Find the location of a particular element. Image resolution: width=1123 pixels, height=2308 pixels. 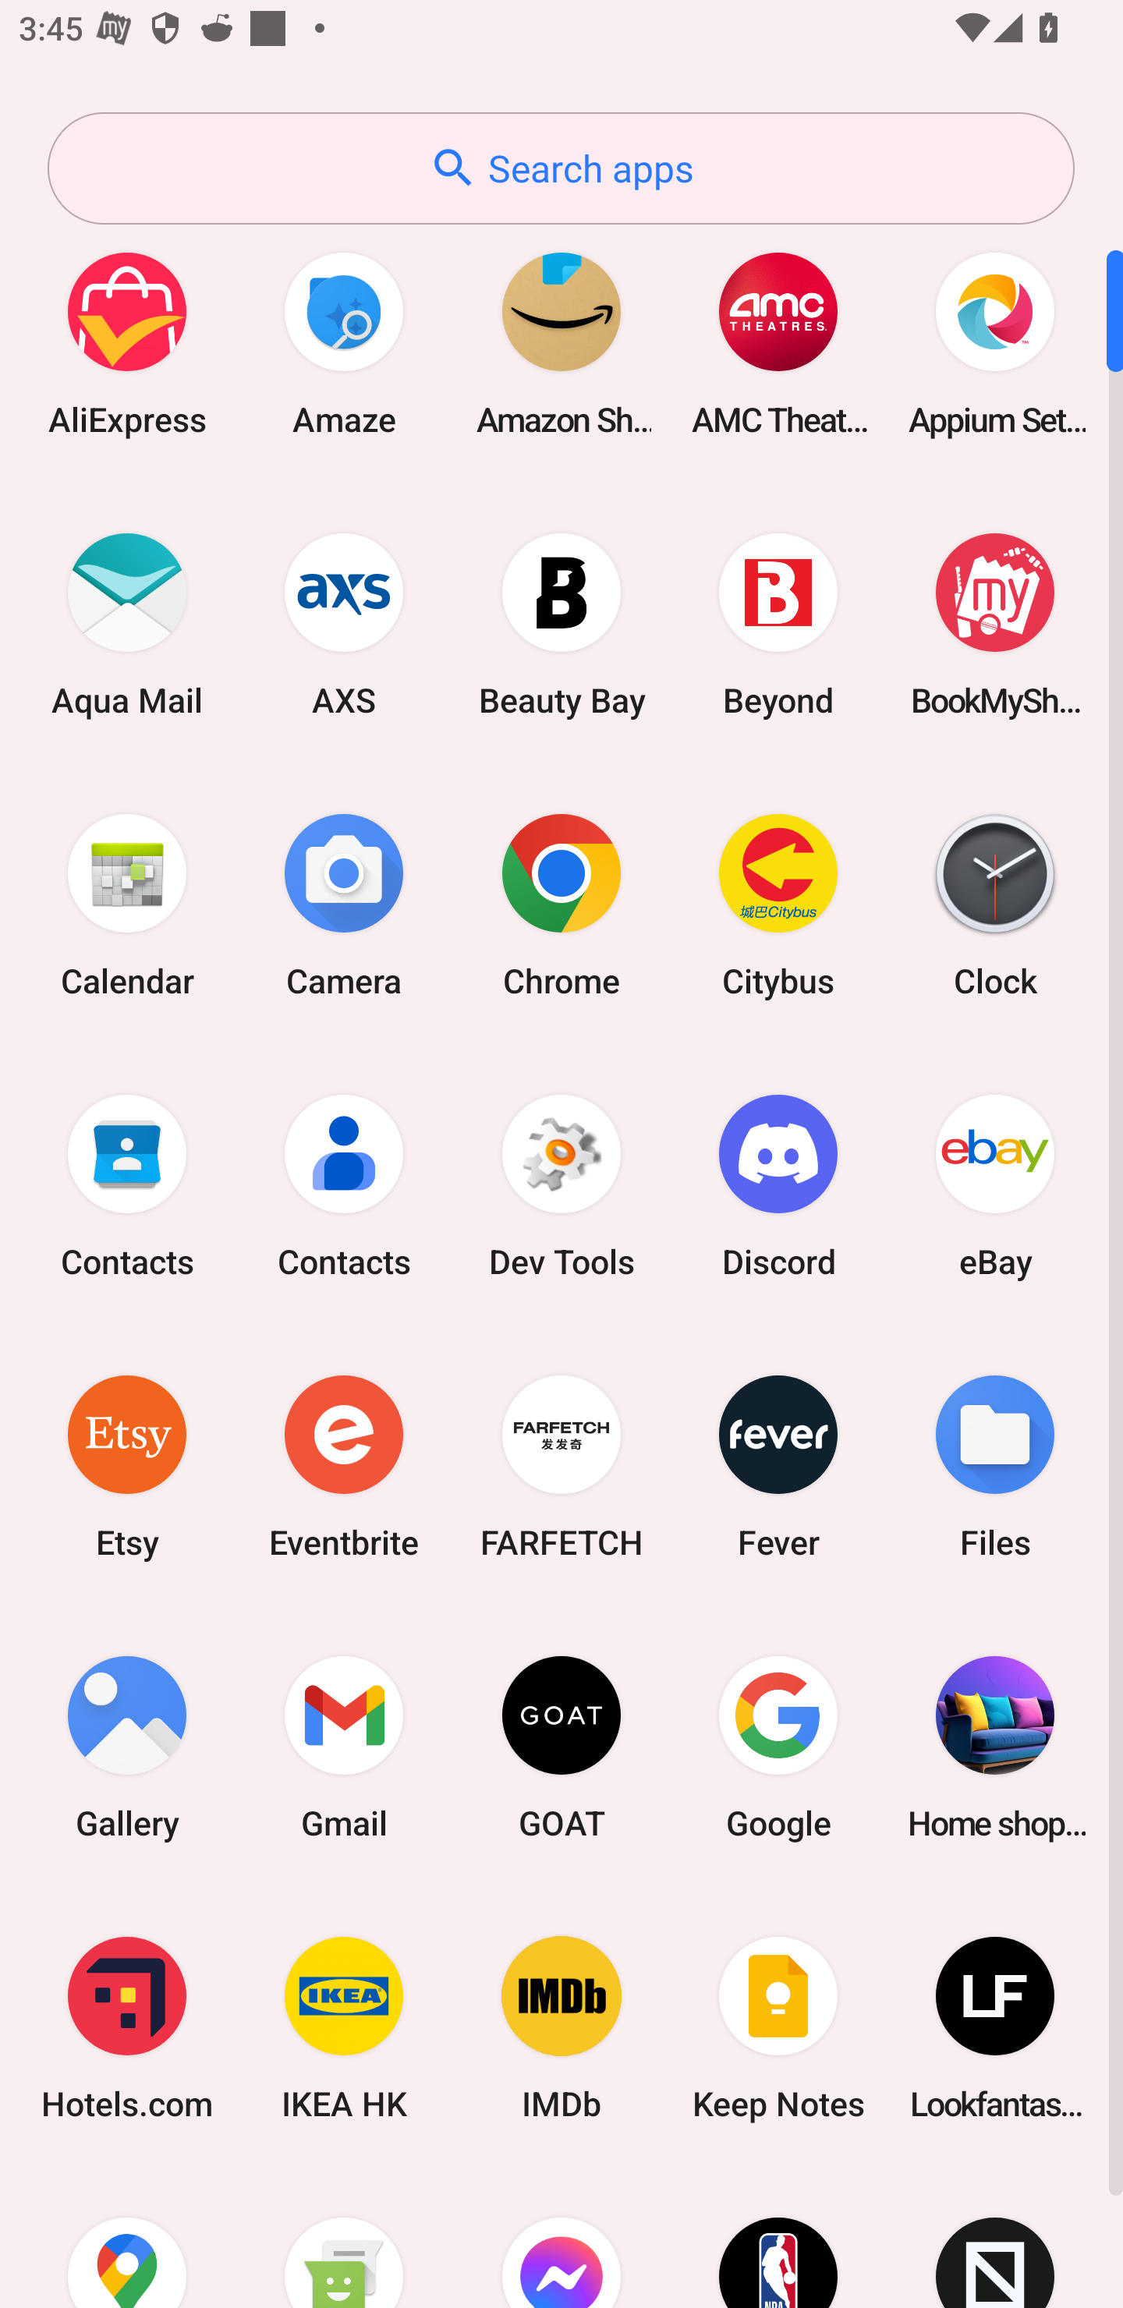

Chrome is located at coordinates (561, 904).